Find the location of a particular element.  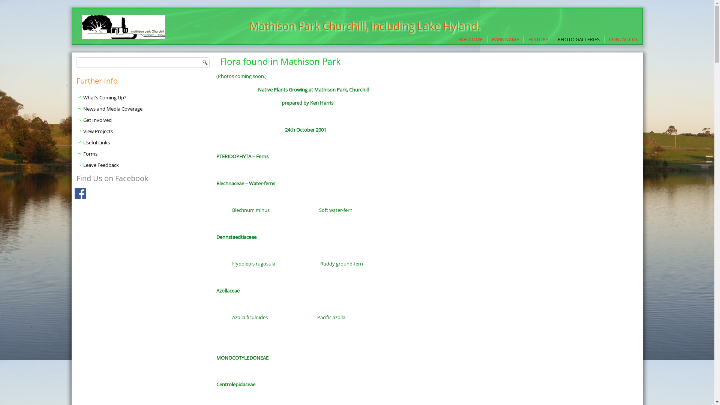

PHOTO GALLERIES is located at coordinates (578, 39).